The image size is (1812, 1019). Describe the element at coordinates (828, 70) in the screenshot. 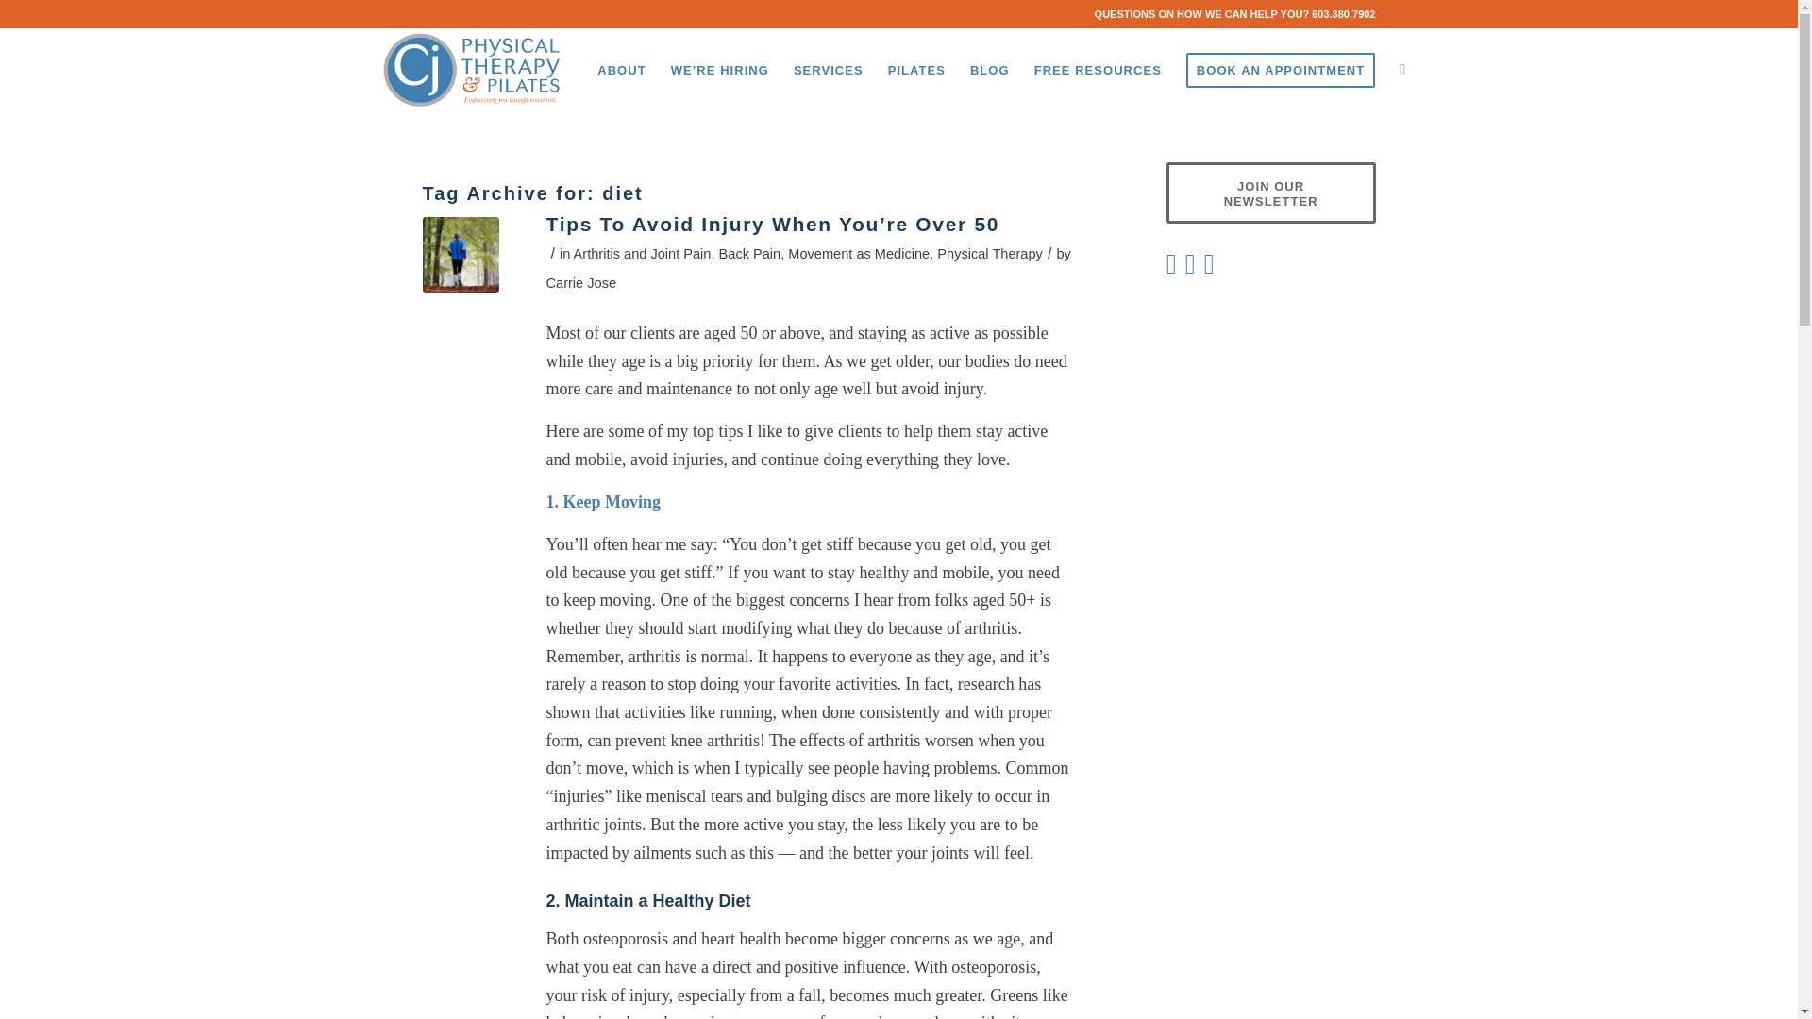

I see `SERVICES` at that location.